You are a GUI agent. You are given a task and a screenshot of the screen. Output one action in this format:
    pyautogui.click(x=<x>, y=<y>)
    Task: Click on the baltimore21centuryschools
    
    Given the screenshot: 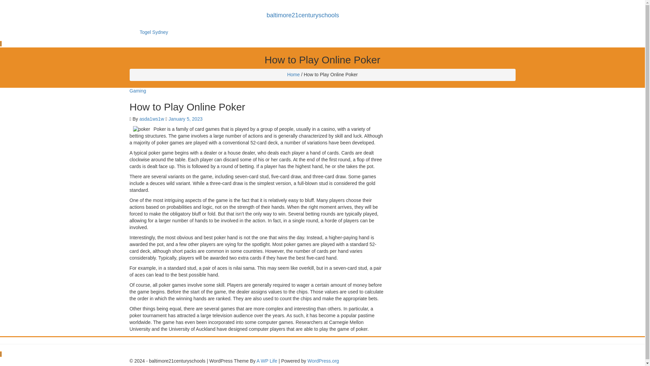 What is the action you would take?
    pyautogui.click(x=302, y=15)
    